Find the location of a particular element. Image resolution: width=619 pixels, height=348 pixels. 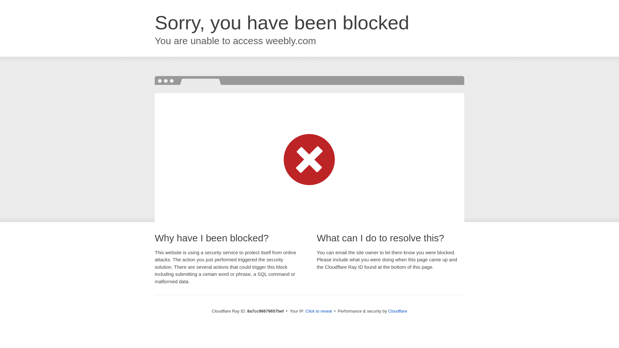

Click to reveal is located at coordinates (319, 311).